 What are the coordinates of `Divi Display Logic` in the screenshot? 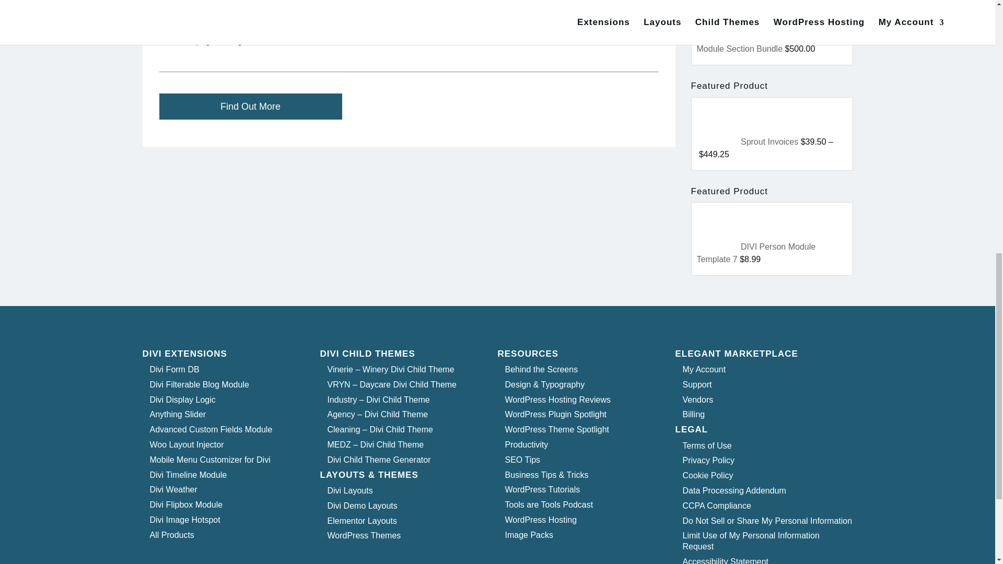 It's located at (182, 400).